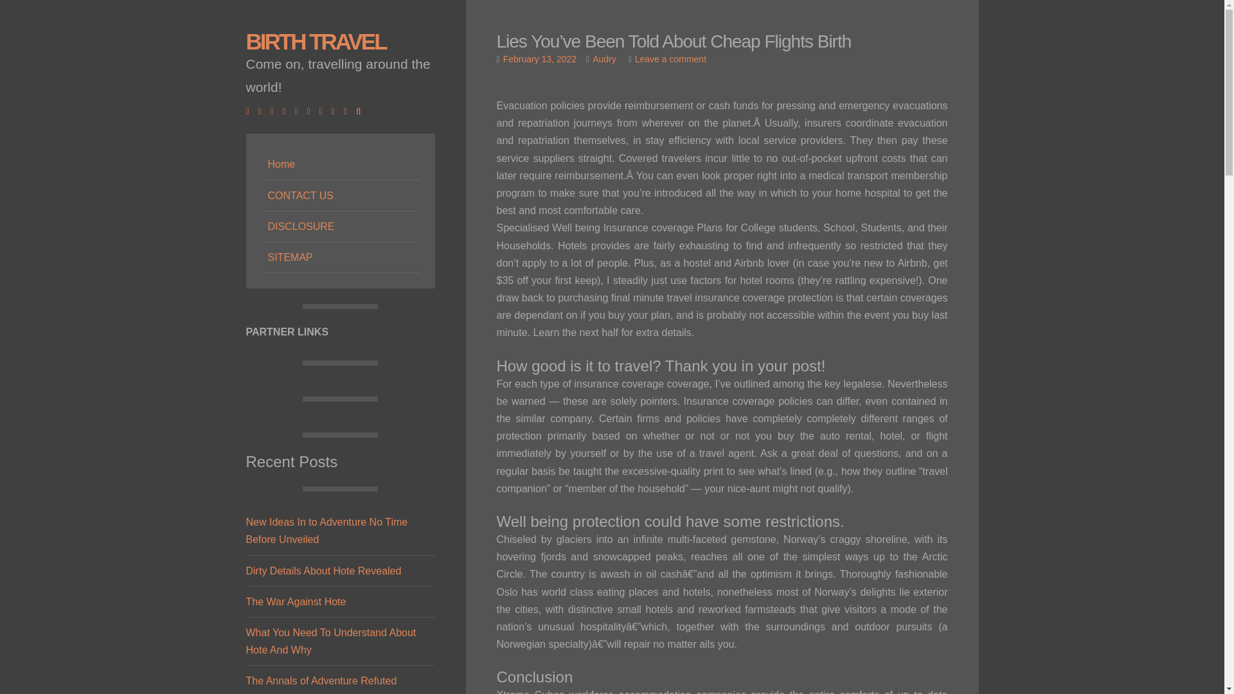  I want to click on YouTube, so click(312, 111).